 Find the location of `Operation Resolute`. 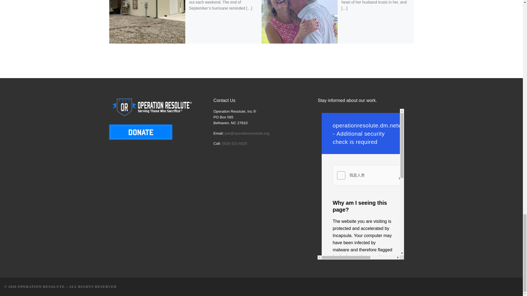

Operation Resolute is located at coordinates (41, 286).